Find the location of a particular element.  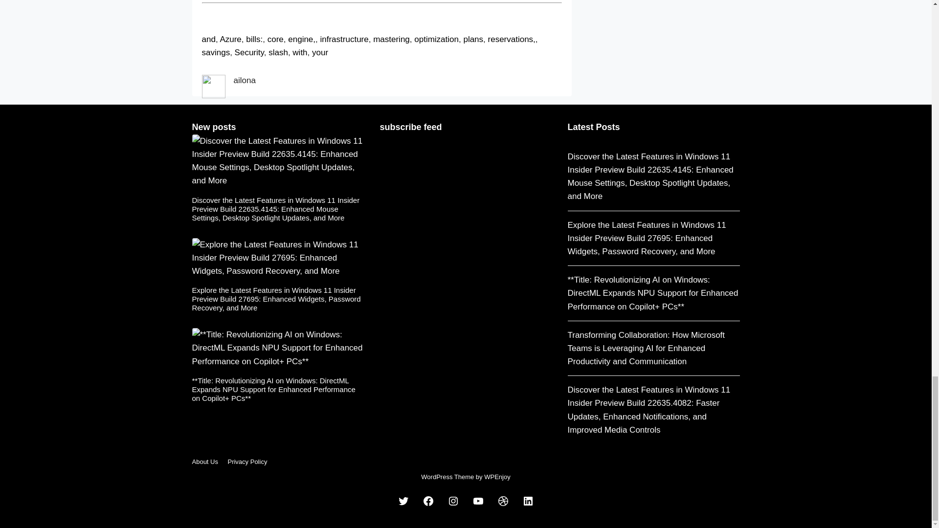

mastering is located at coordinates (391, 39).